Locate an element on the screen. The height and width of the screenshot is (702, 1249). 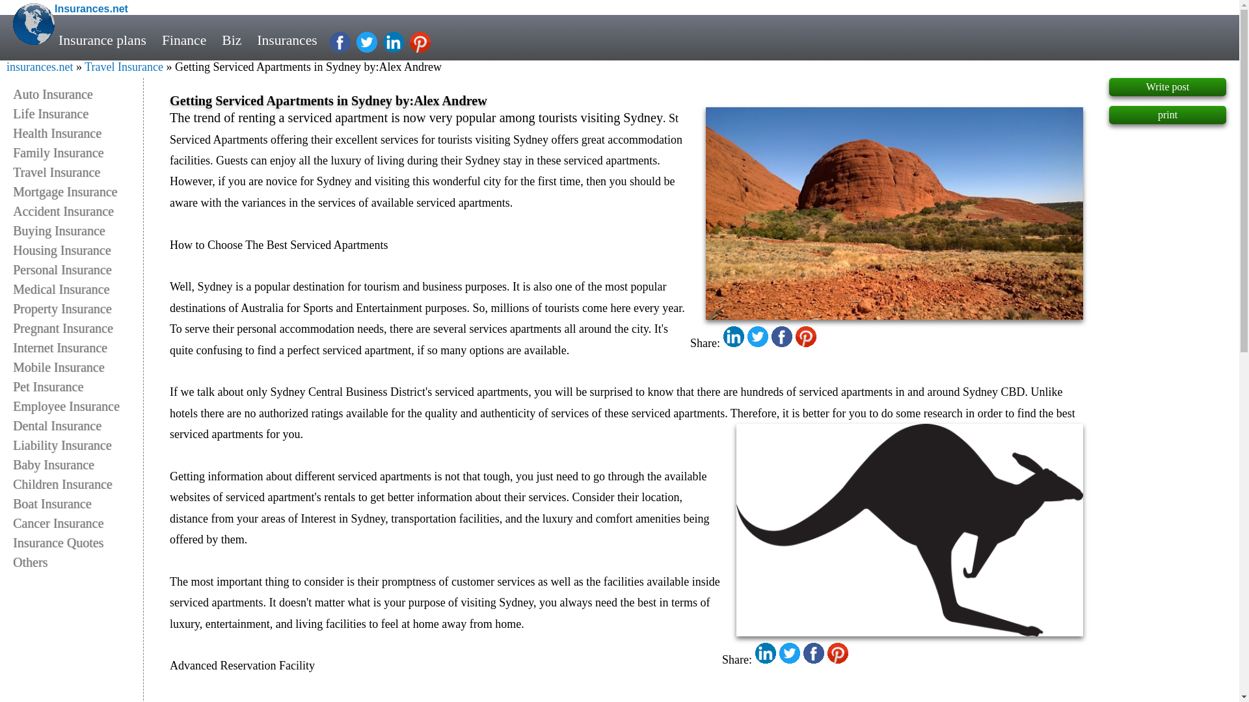
Housing Insurance is located at coordinates (78, 250).